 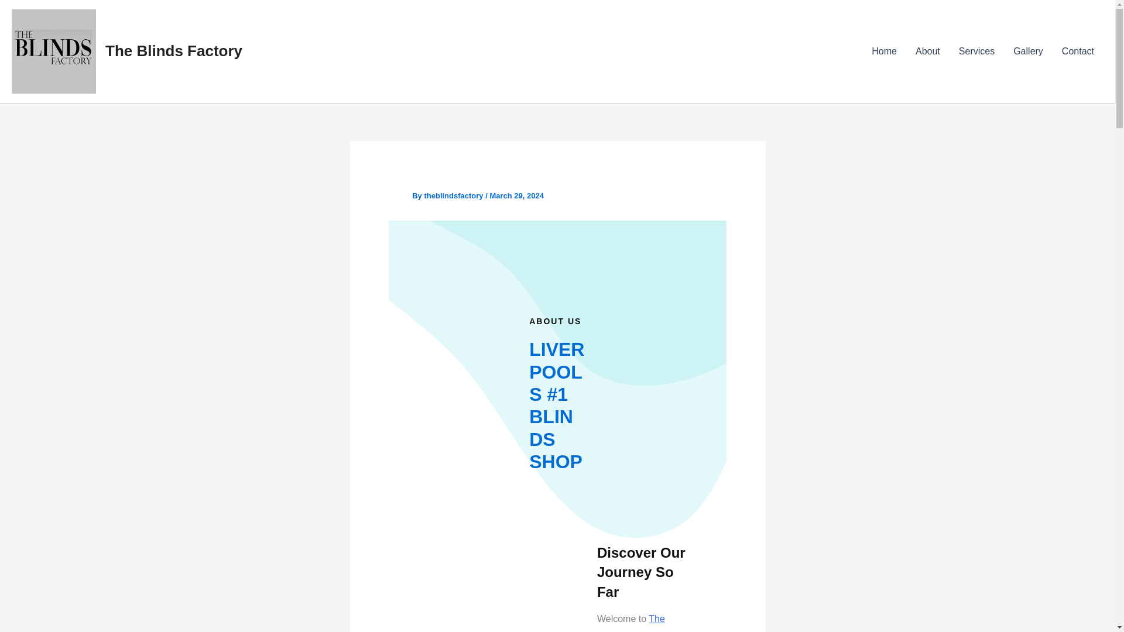 What do you see at coordinates (927, 51) in the screenshot?
I see `About` at bounding box center [927, 51].